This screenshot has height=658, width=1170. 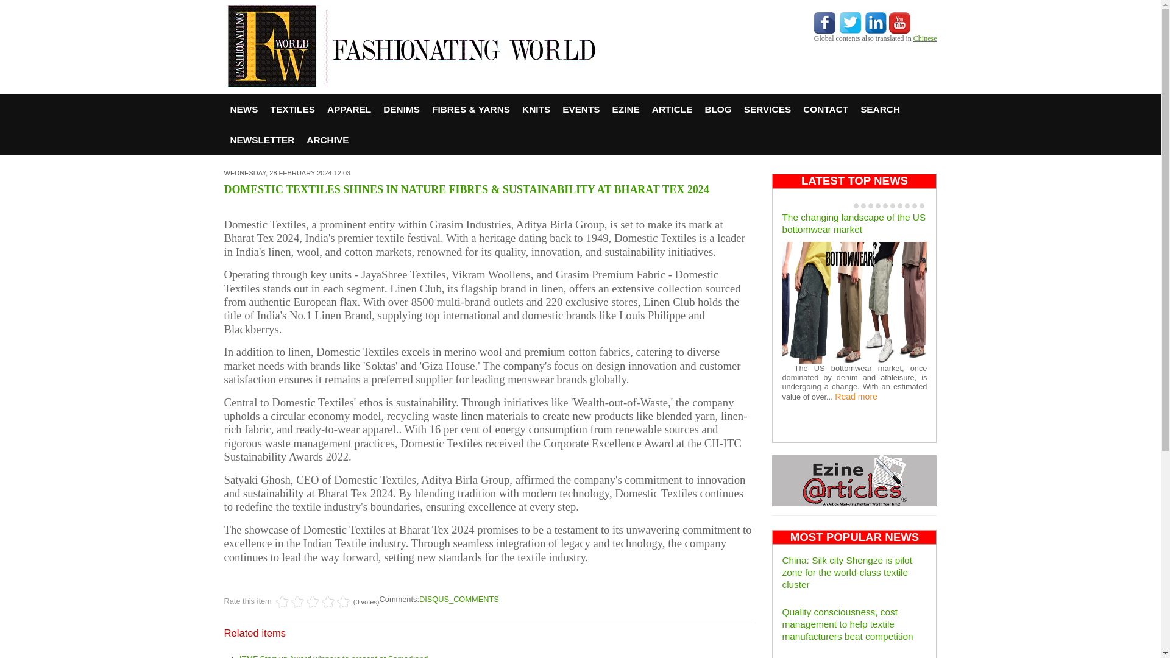 What do you see at coordinates (290, 602) in the screenshot?
I see `2` at bounding box center [290, 602].